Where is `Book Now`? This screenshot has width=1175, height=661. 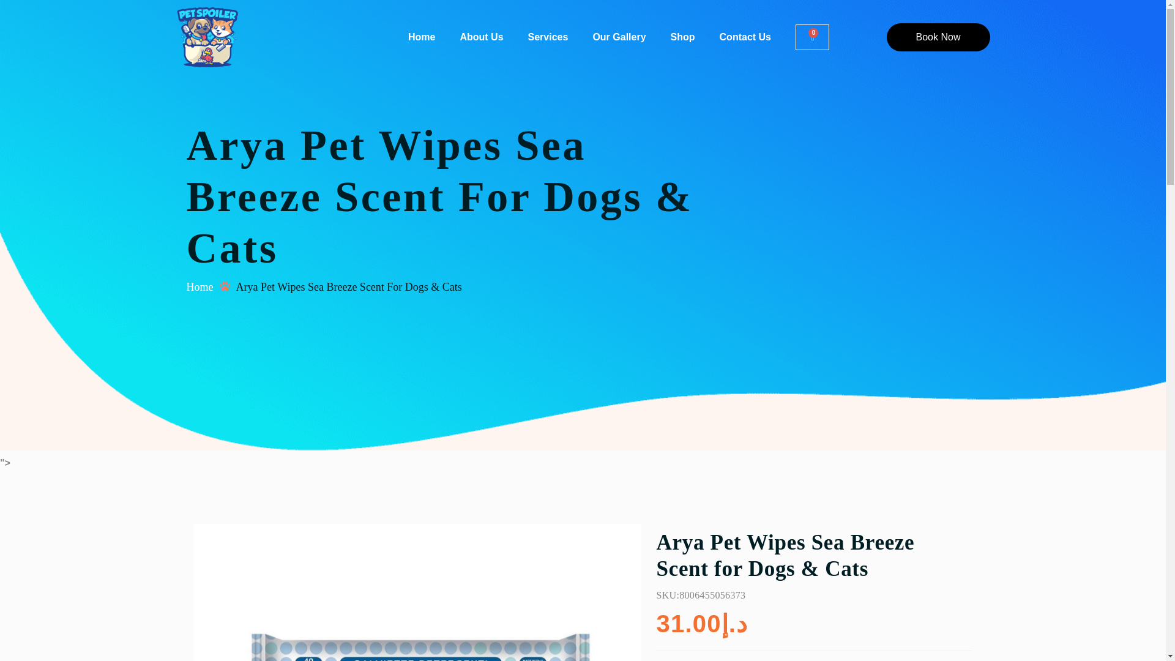 Book Now is located at coordinates (938, 37).